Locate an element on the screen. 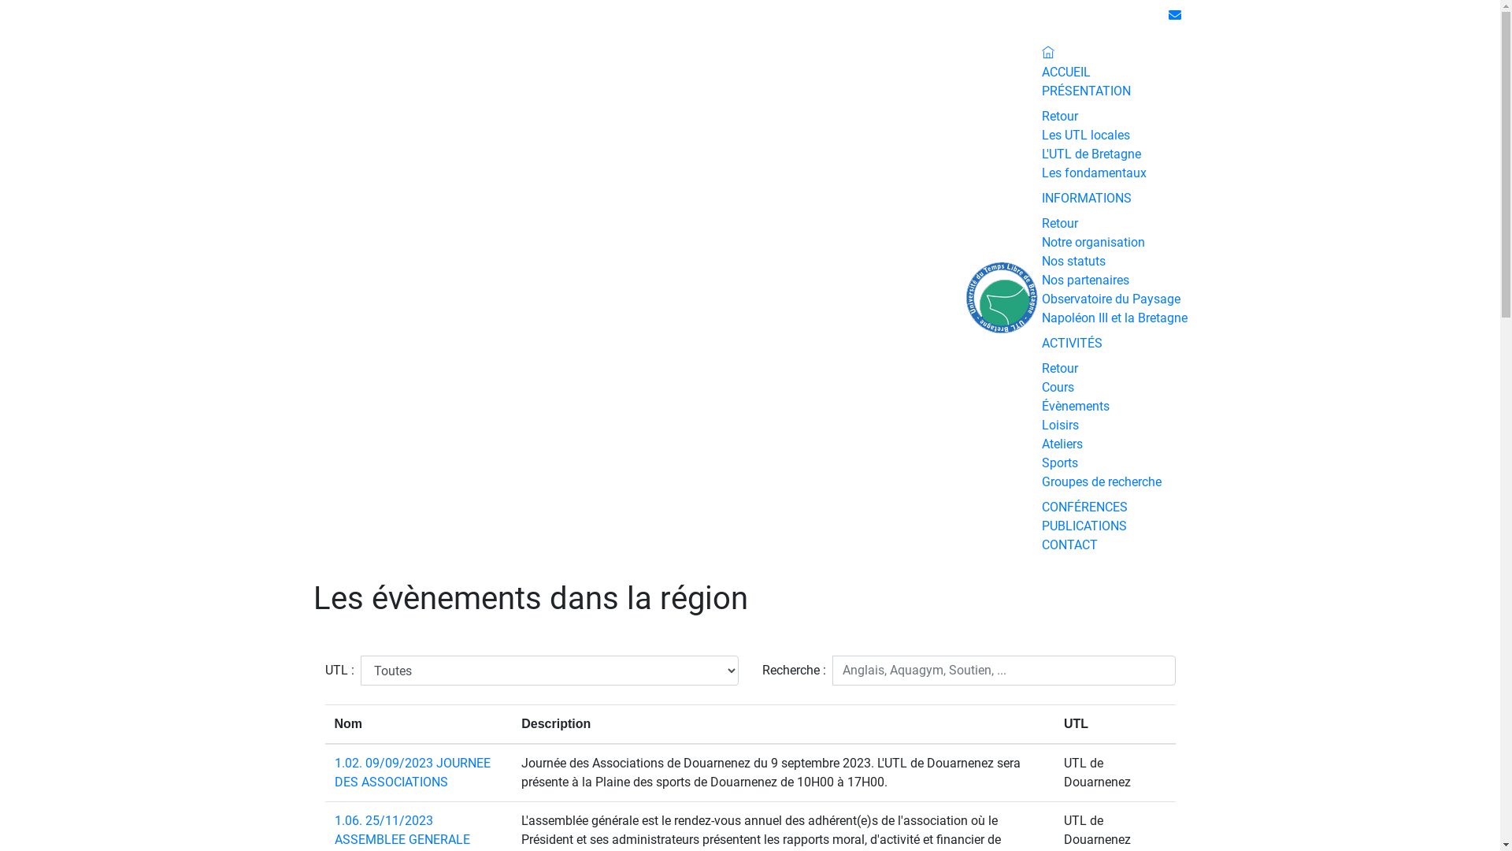  Les fondamentaux is located at coordinates (1093, 173).